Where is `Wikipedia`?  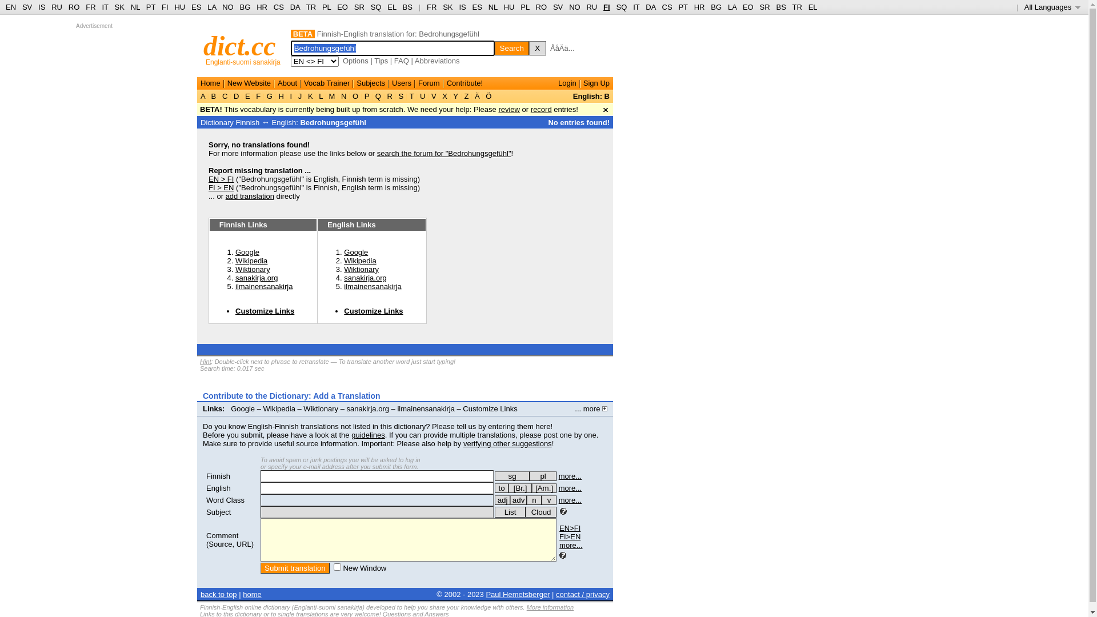 Wikipedia is located at coordinates (360, 261).